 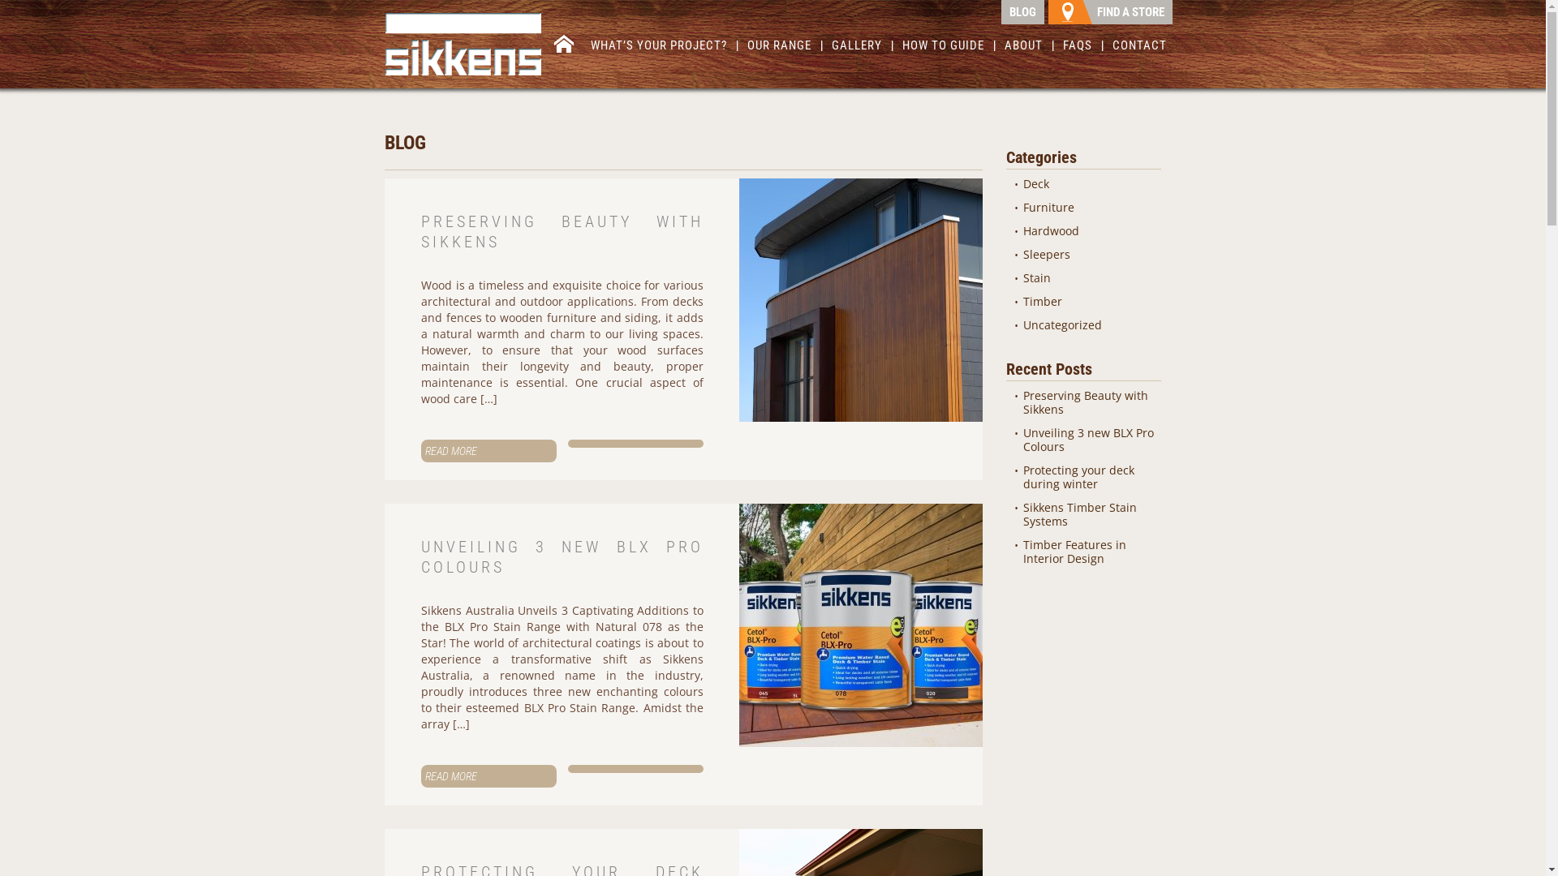 What do you see at coordinates (1037, 277) in the screenshot?
I see `Stain` at bounding box center [1037, 277].